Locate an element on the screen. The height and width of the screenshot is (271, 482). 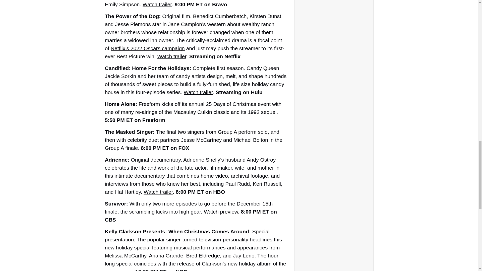
Watch trailer is located at coordinates (158, 192).